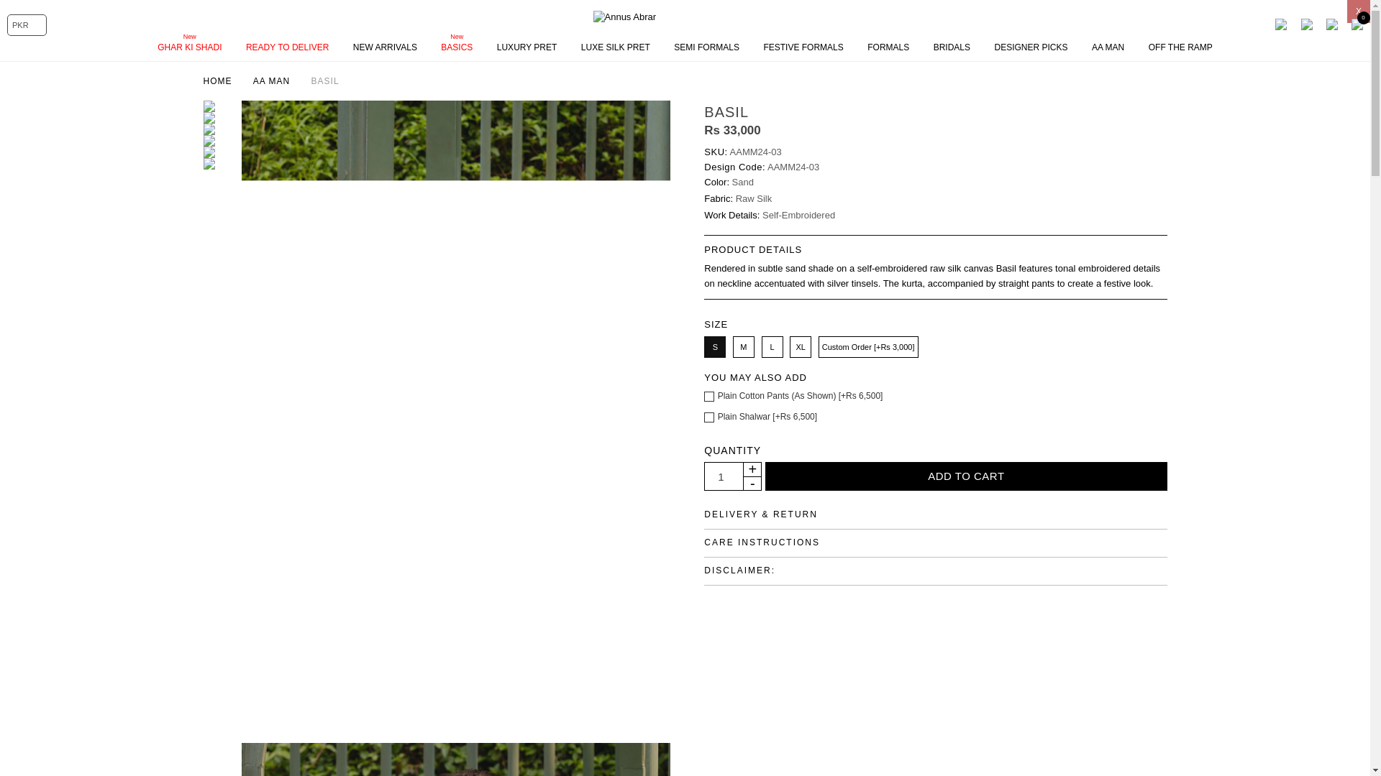 Image resolution: width=1381 pixels, height=776 pixels. What do you see at coordinates (684, 17) in the screenshot?
I see `Annus Abrar` at bounding box center [684, 17].